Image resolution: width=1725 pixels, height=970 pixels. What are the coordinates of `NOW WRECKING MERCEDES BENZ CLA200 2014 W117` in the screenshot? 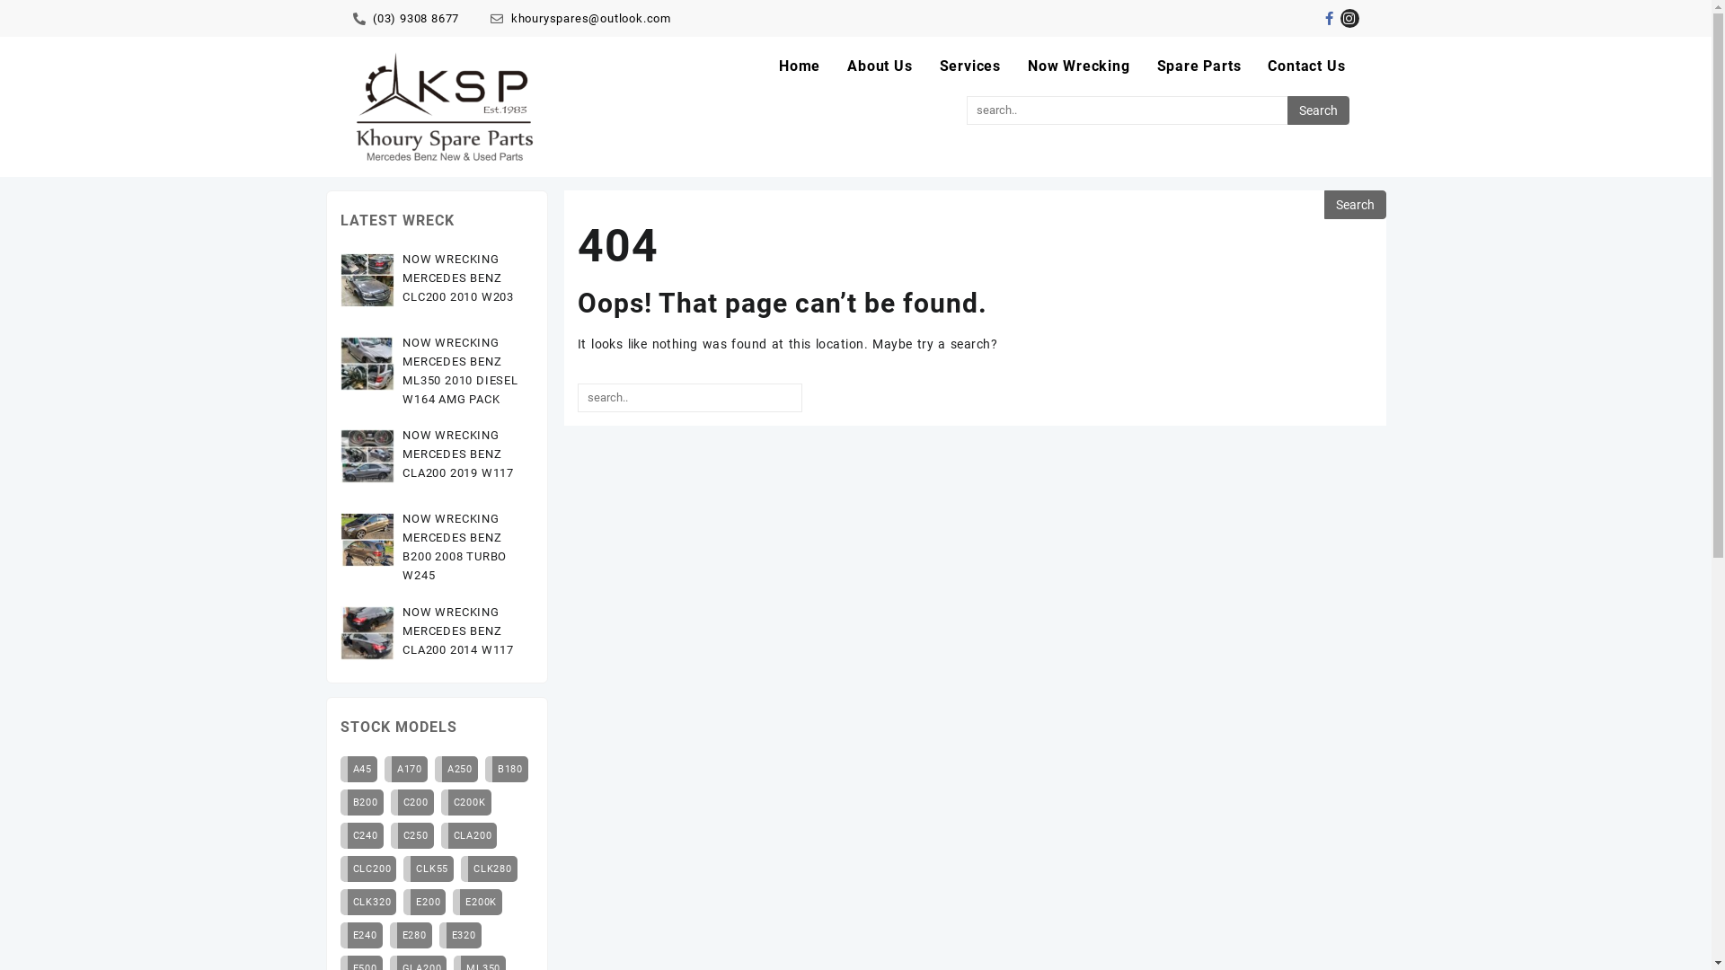 It's located at (458, 630).